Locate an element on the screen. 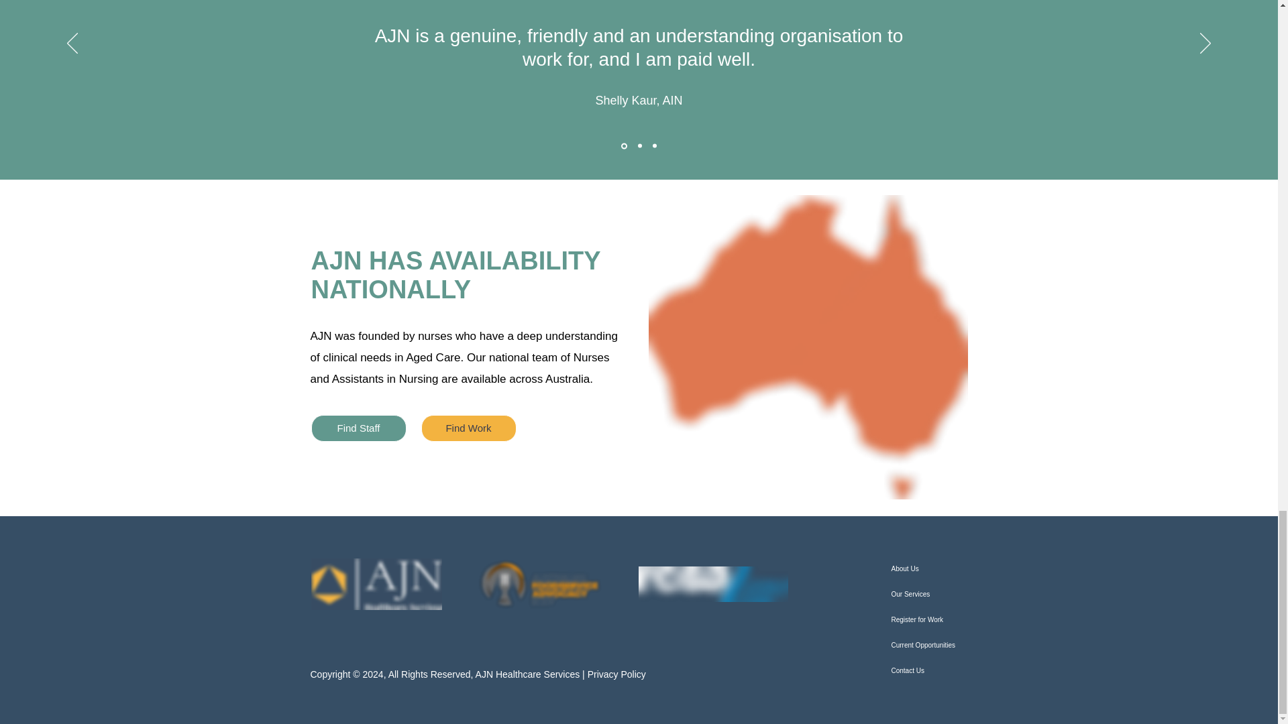 The image size is (1288, 724). Privacy Policy is located at coordinates (616, 674).